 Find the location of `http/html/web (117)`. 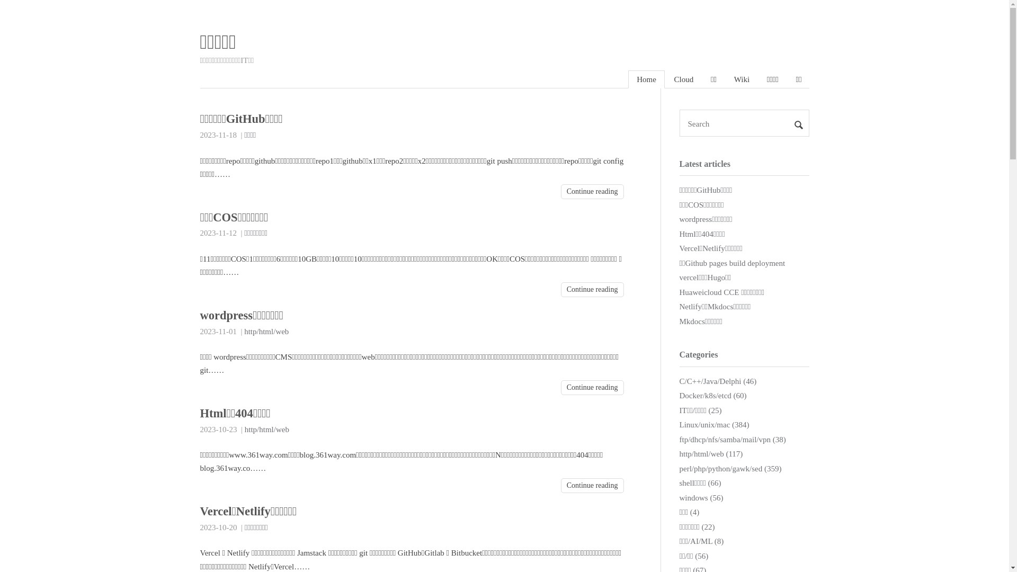

http/html/web (117) is located at coordinates (711, 454).